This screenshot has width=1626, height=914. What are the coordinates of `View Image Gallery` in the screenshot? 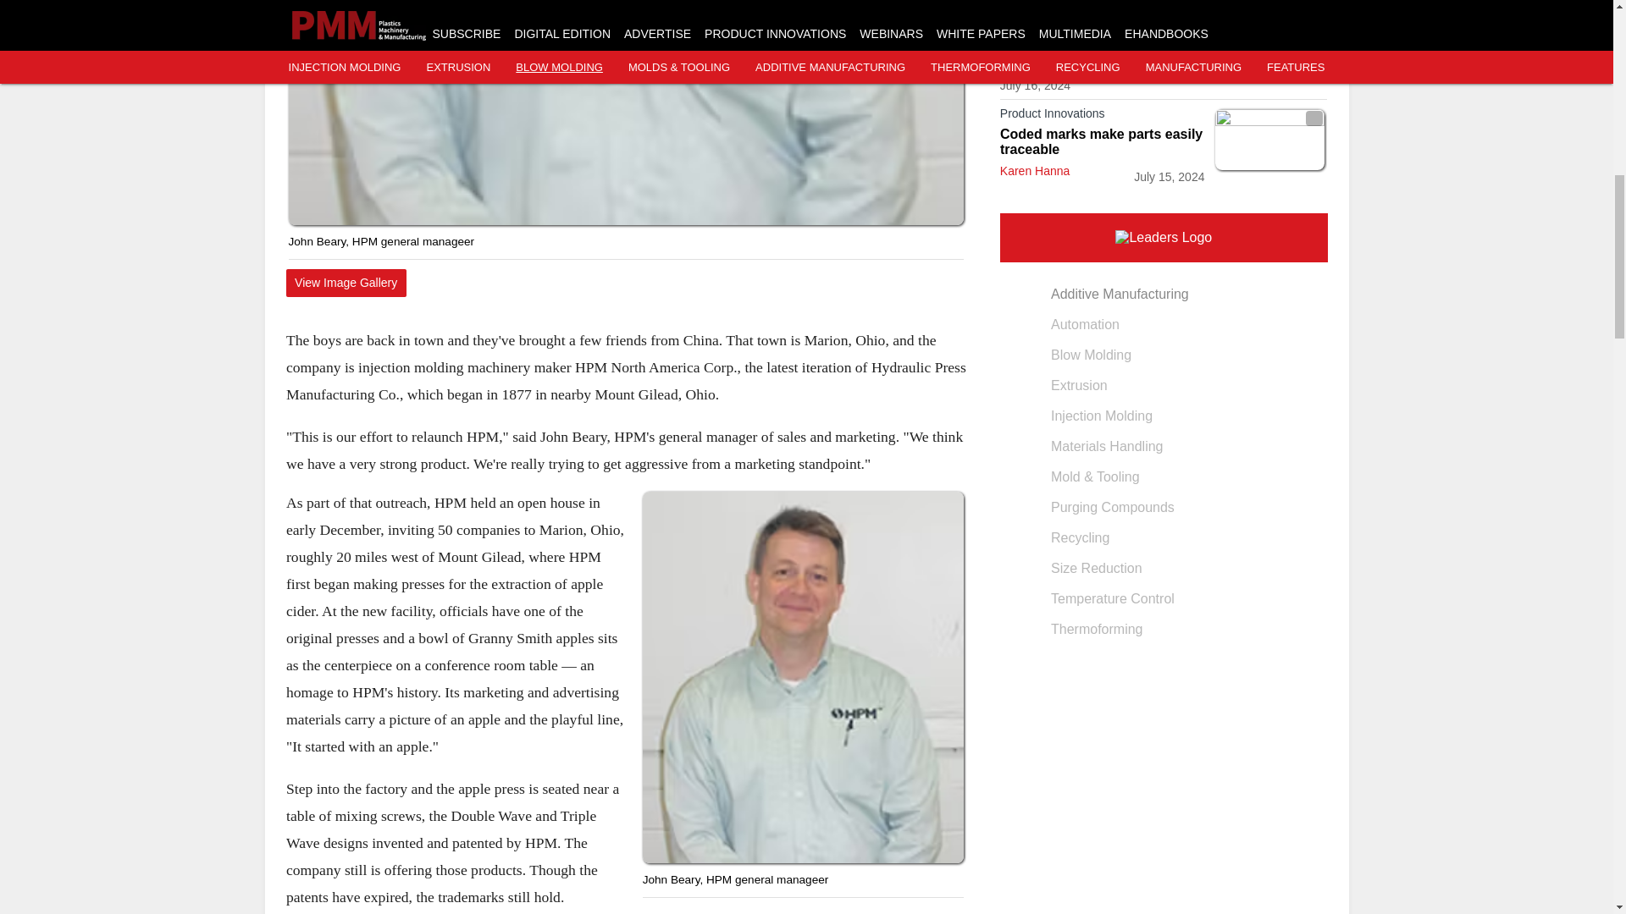 It's located at (346, 283).